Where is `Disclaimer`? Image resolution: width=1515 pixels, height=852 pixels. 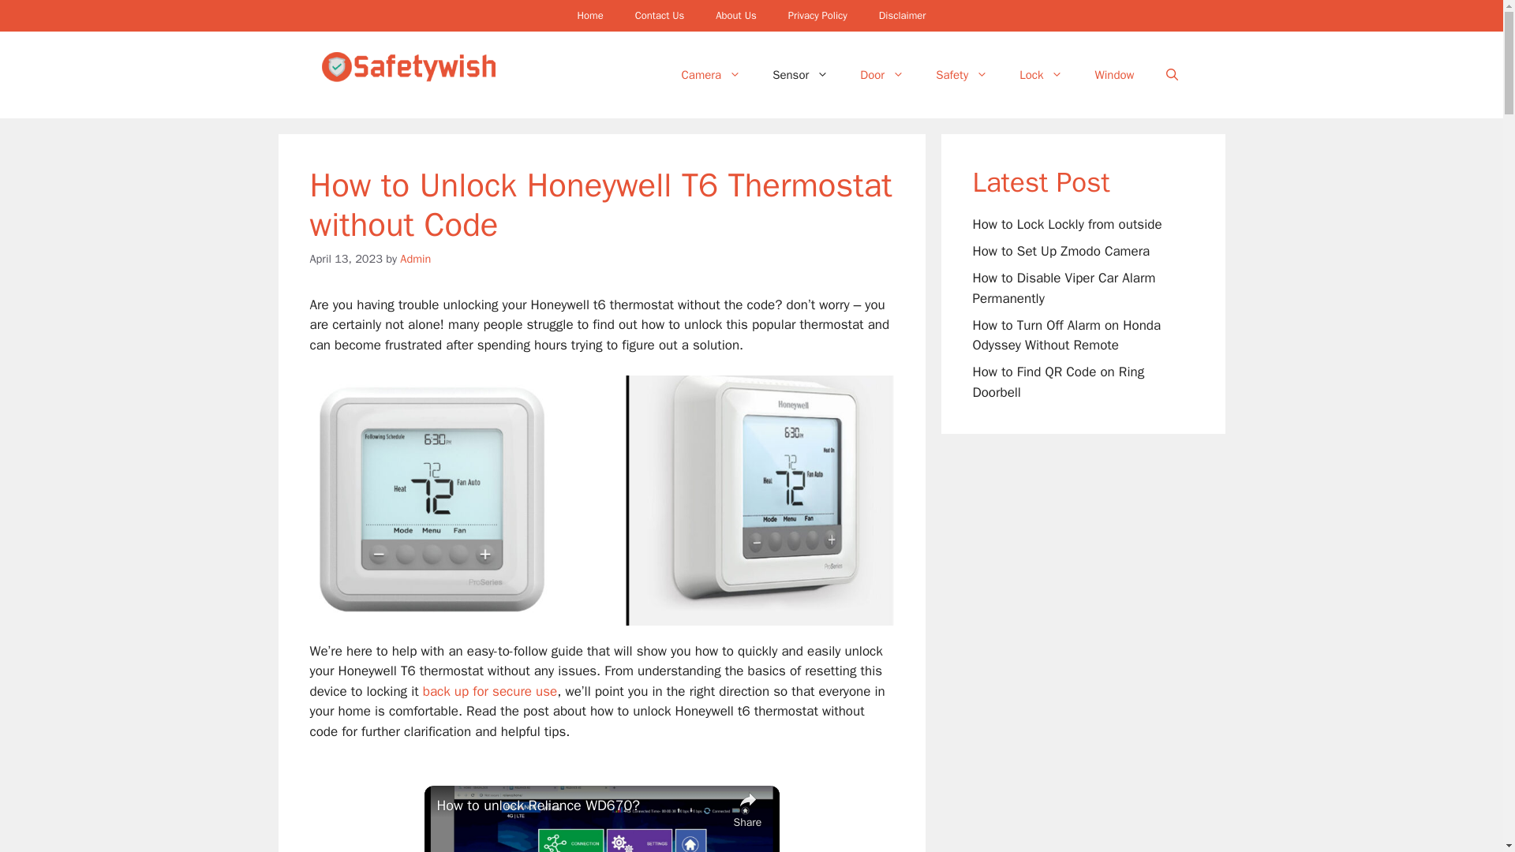
Disclaimer is located at coordinates (903, 16).